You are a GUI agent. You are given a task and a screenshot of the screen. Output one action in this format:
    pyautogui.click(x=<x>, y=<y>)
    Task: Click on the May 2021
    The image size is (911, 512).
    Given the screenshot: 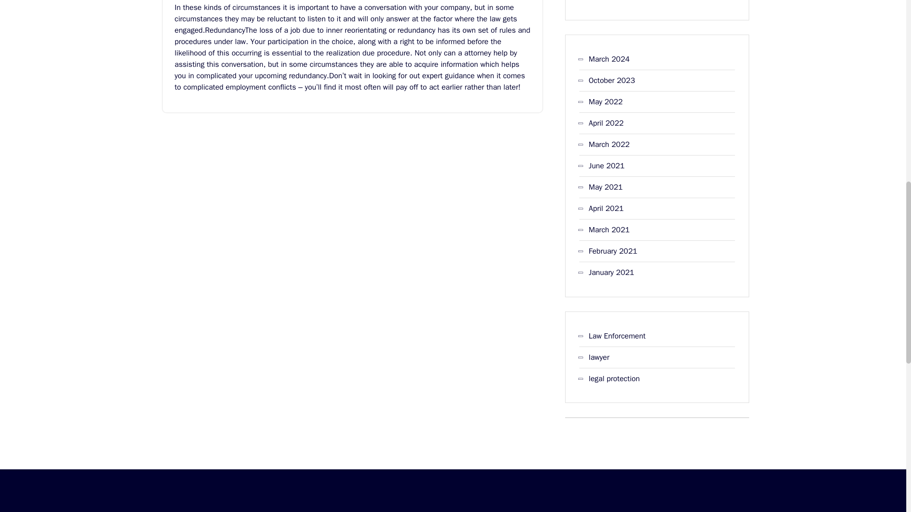 What is the action you would take?
    pyautogui.click(x=605, y=187)
    